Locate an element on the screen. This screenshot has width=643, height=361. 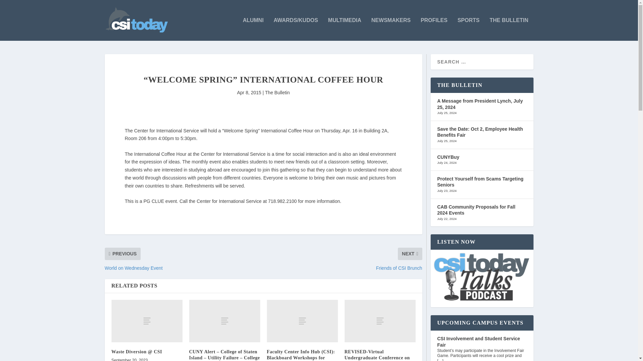
THE BULLETIN is located at coordinates (509, 29).